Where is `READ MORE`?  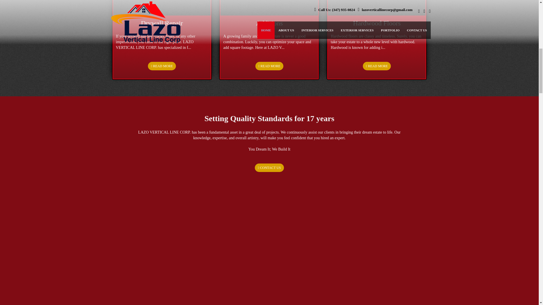 READ MORE is located at coordinates (162, 66).